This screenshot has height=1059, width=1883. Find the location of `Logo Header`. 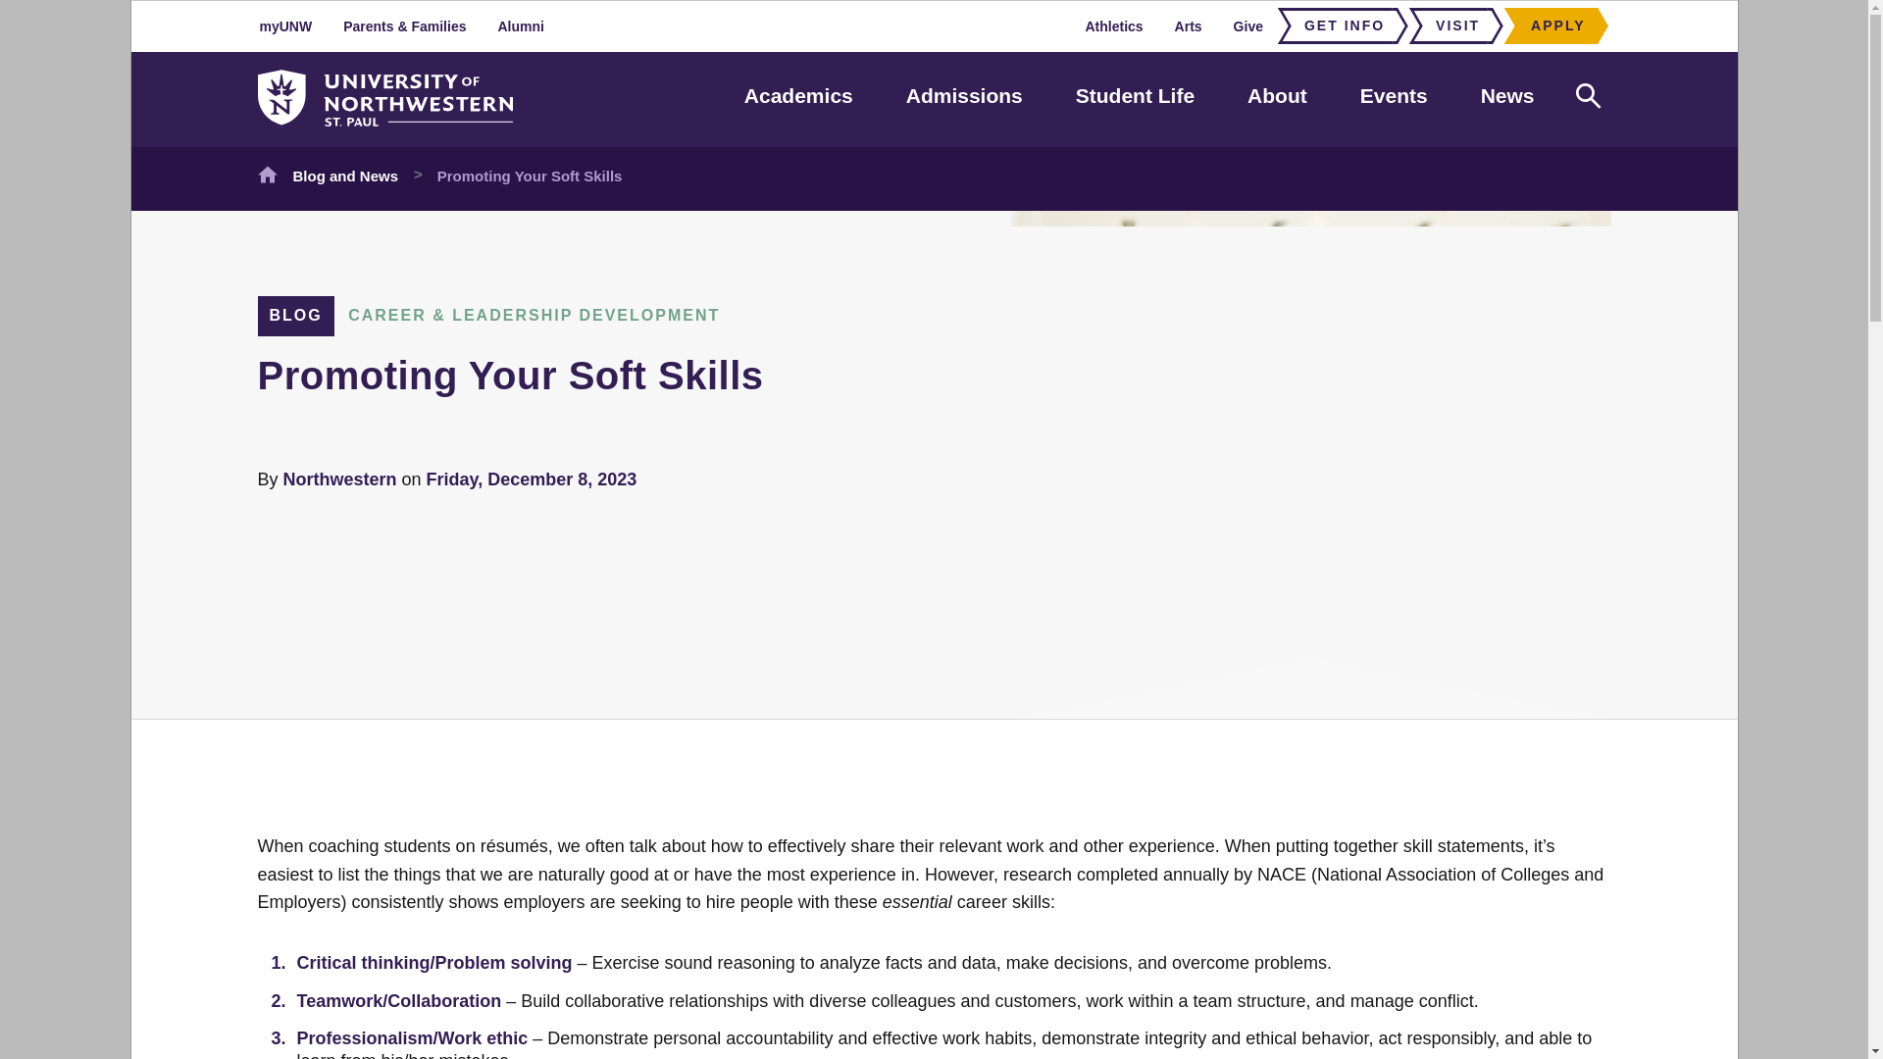

Logo Header is located at coordinates (384, 98).